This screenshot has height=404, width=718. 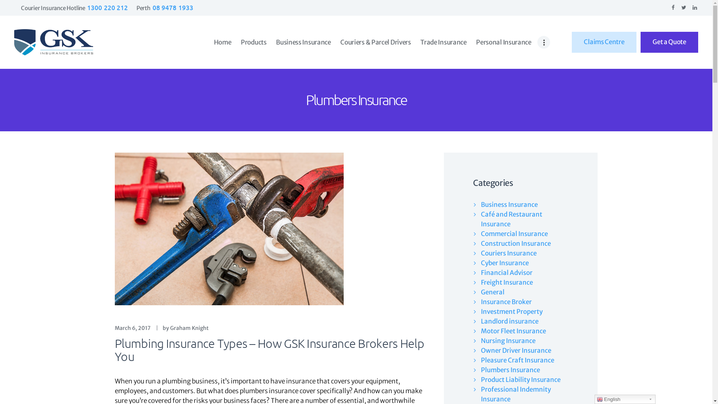 I want to click on Financial Advisor, so click(x=507, y=273).